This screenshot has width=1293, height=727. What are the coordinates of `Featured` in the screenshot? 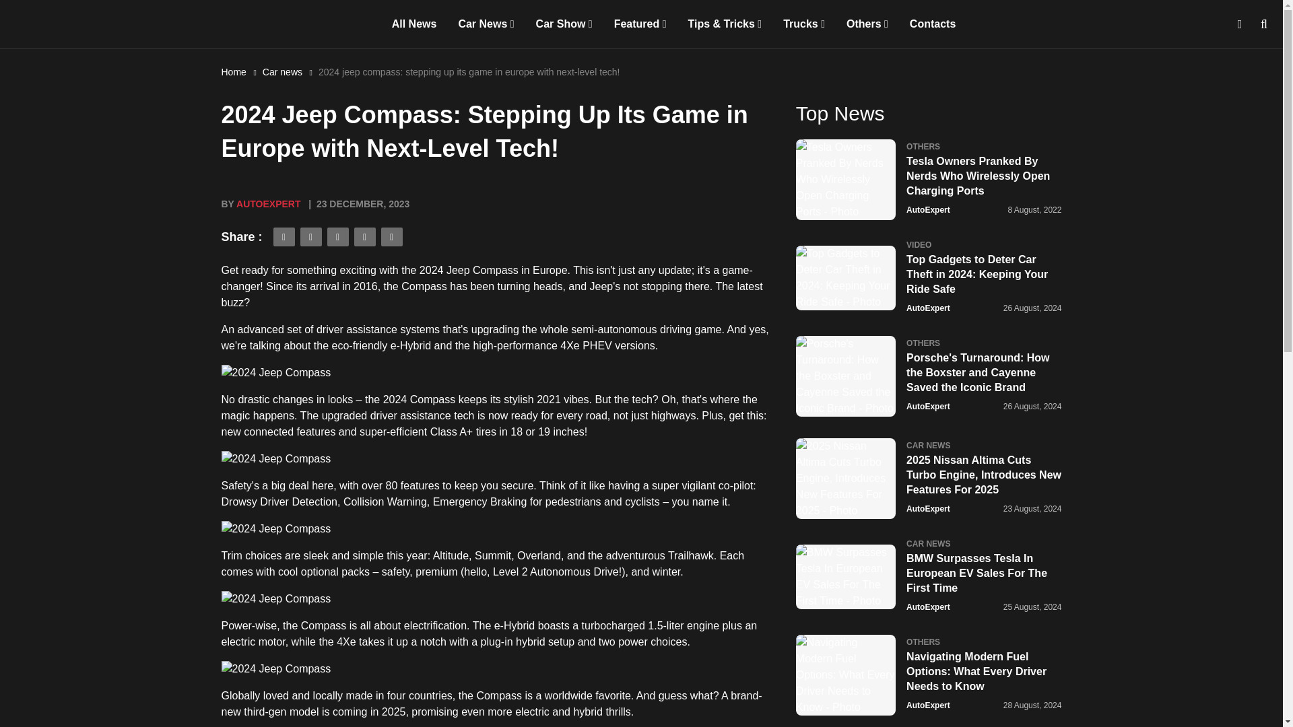 It's located at (640, 24).